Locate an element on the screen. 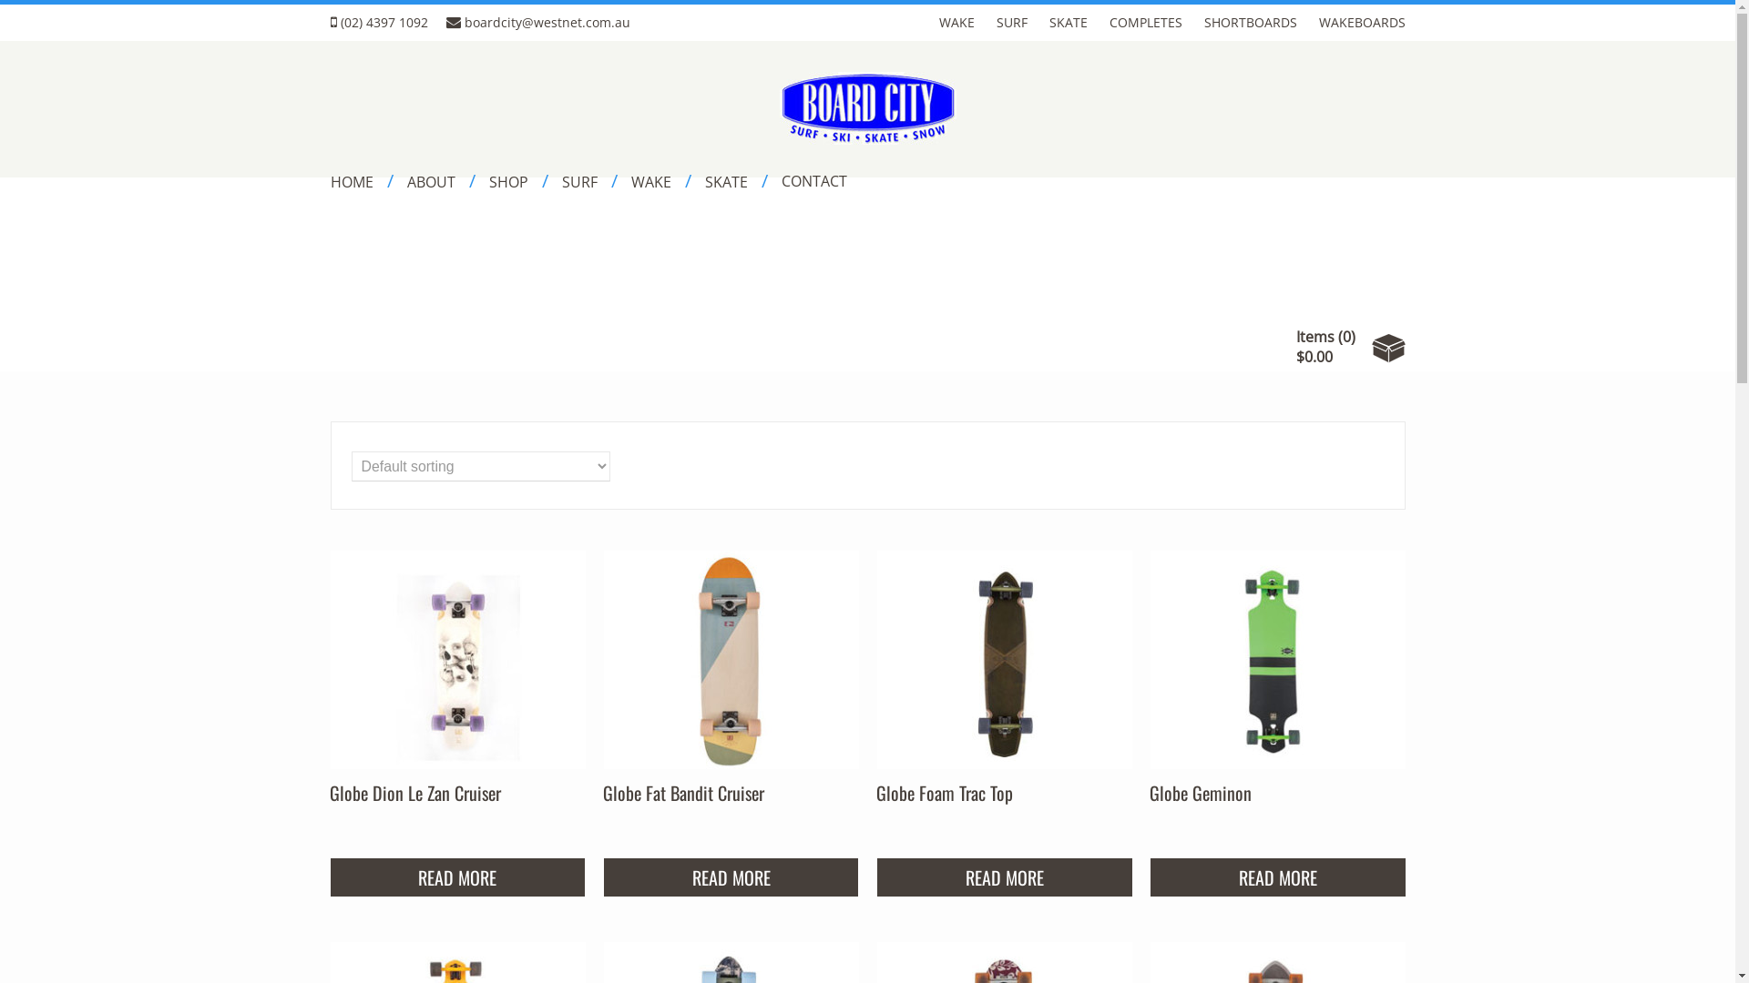 The height and width of the screenshot is (983, 1749). READ MORE is located at coordinates (1005, 877).